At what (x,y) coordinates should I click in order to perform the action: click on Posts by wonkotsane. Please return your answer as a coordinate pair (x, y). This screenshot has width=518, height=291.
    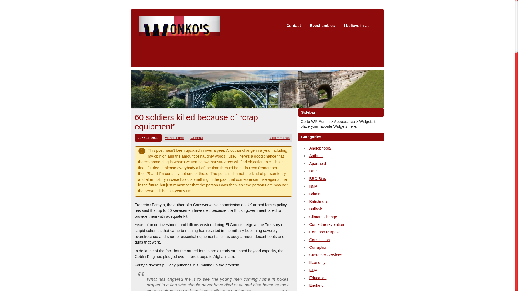
    Looking at the image, I should click on (174, 138).